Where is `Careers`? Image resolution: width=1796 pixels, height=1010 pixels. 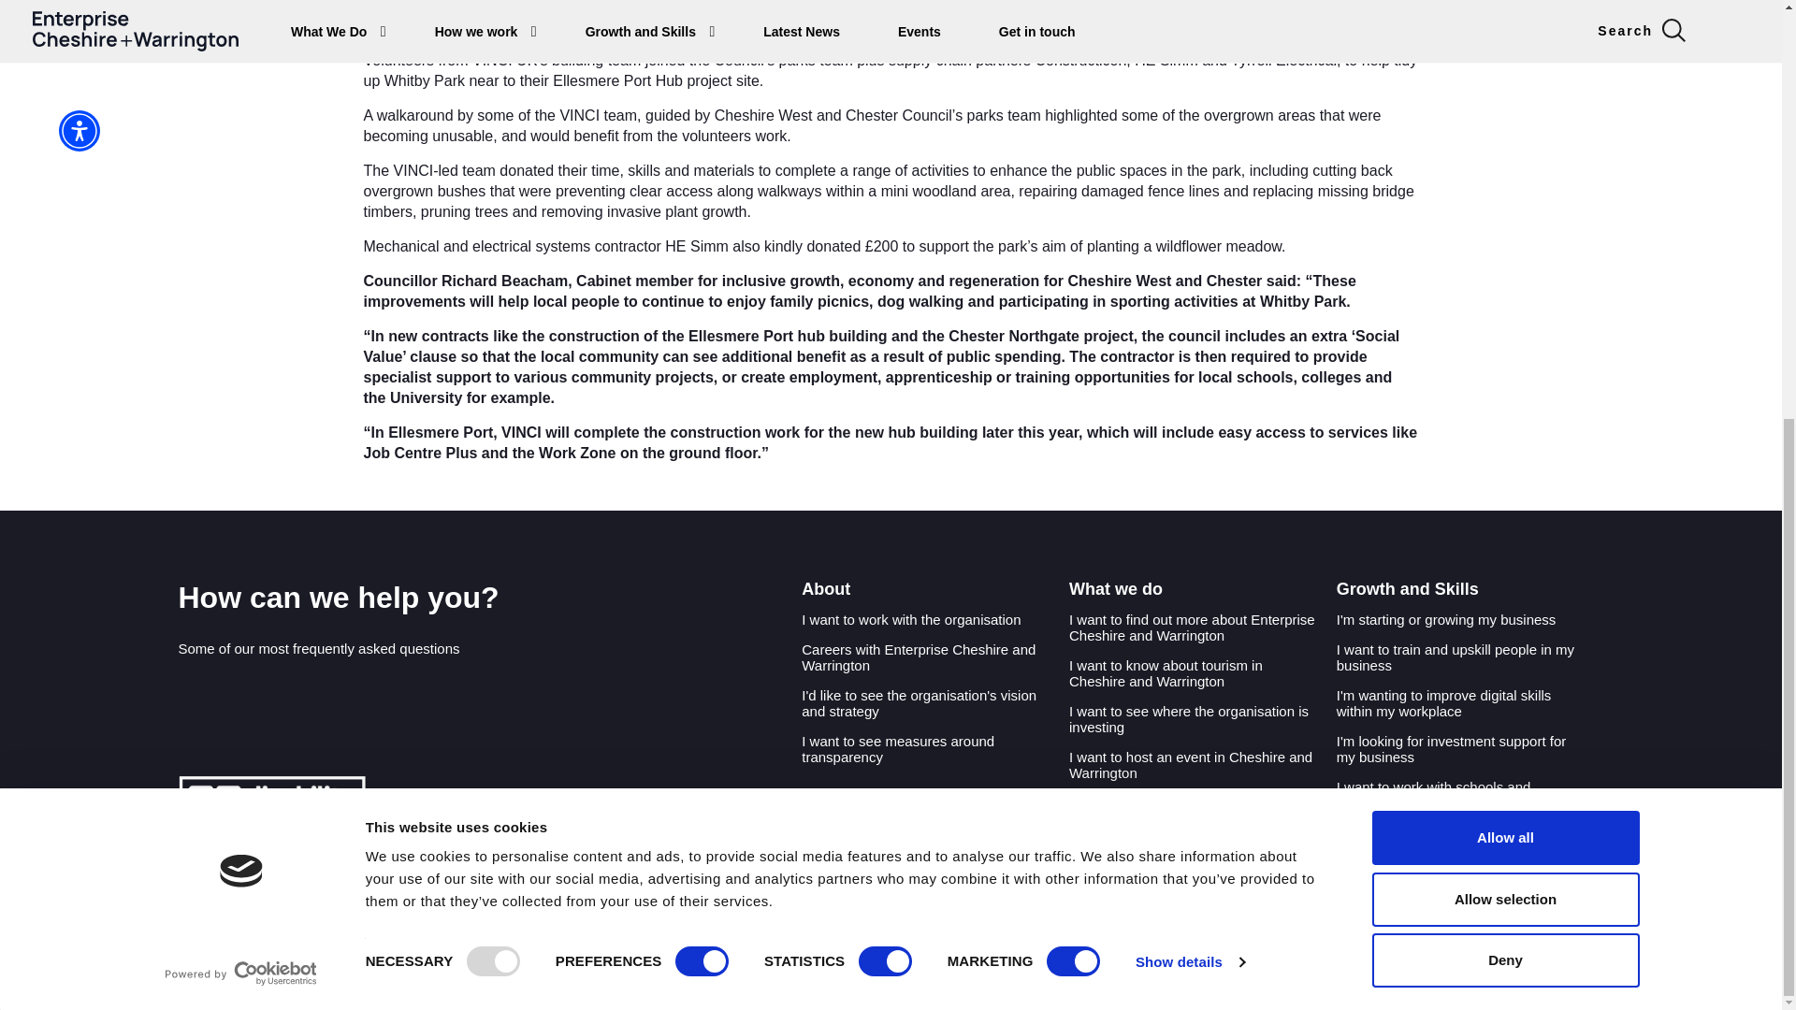
Careers is located at coordinates (934, 656).